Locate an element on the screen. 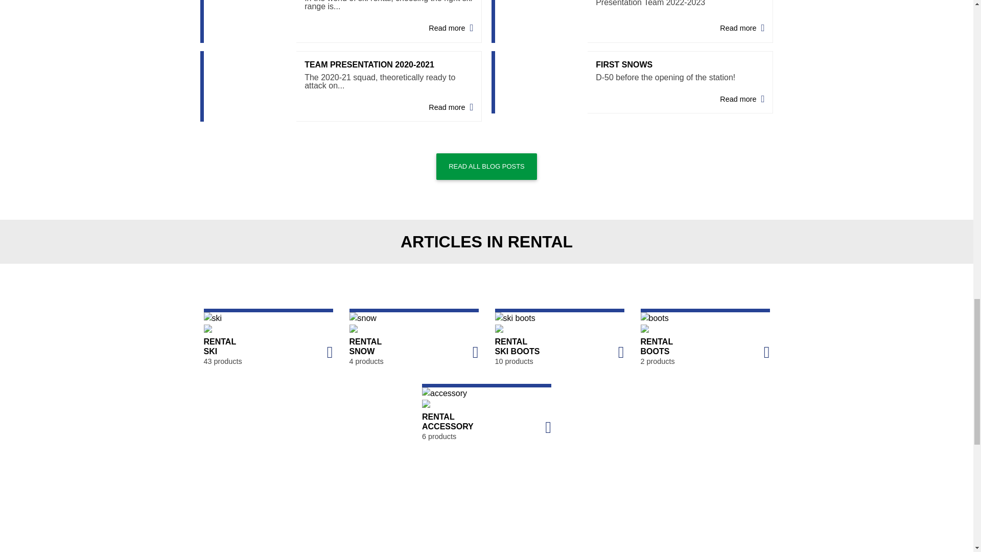 This screenshot has width=981, height=552. READ ALL BLOG POSTS is located at coordinates (486, 167).